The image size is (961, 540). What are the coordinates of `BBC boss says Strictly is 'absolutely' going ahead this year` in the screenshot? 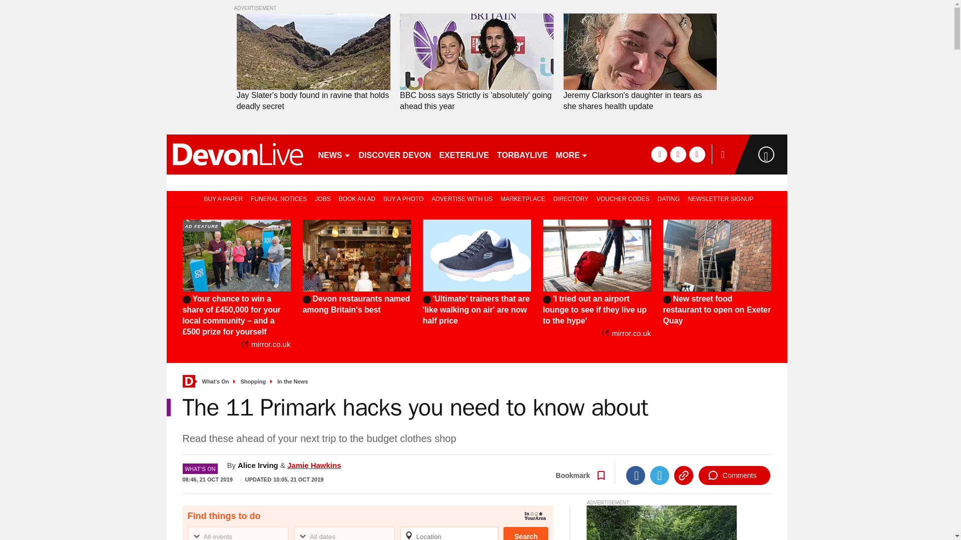 It's located at (476, 52).